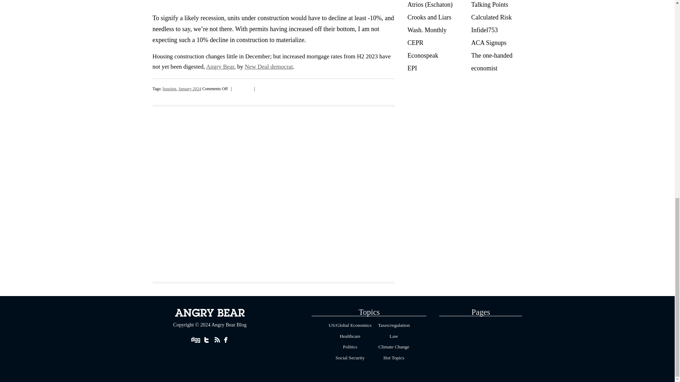  I want to click on Twitter, so click(249, 87).